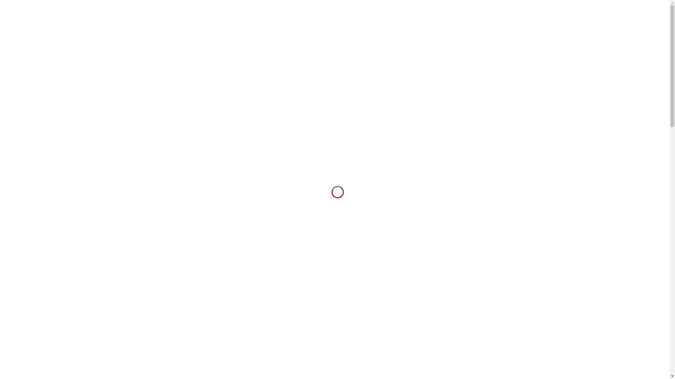 Image resolution: width=675 pixels, height=379 pixels. What do you see at coordinates (482, 73) in the screenshot?
I see `CONTACT` at bounding box center [482, 73].